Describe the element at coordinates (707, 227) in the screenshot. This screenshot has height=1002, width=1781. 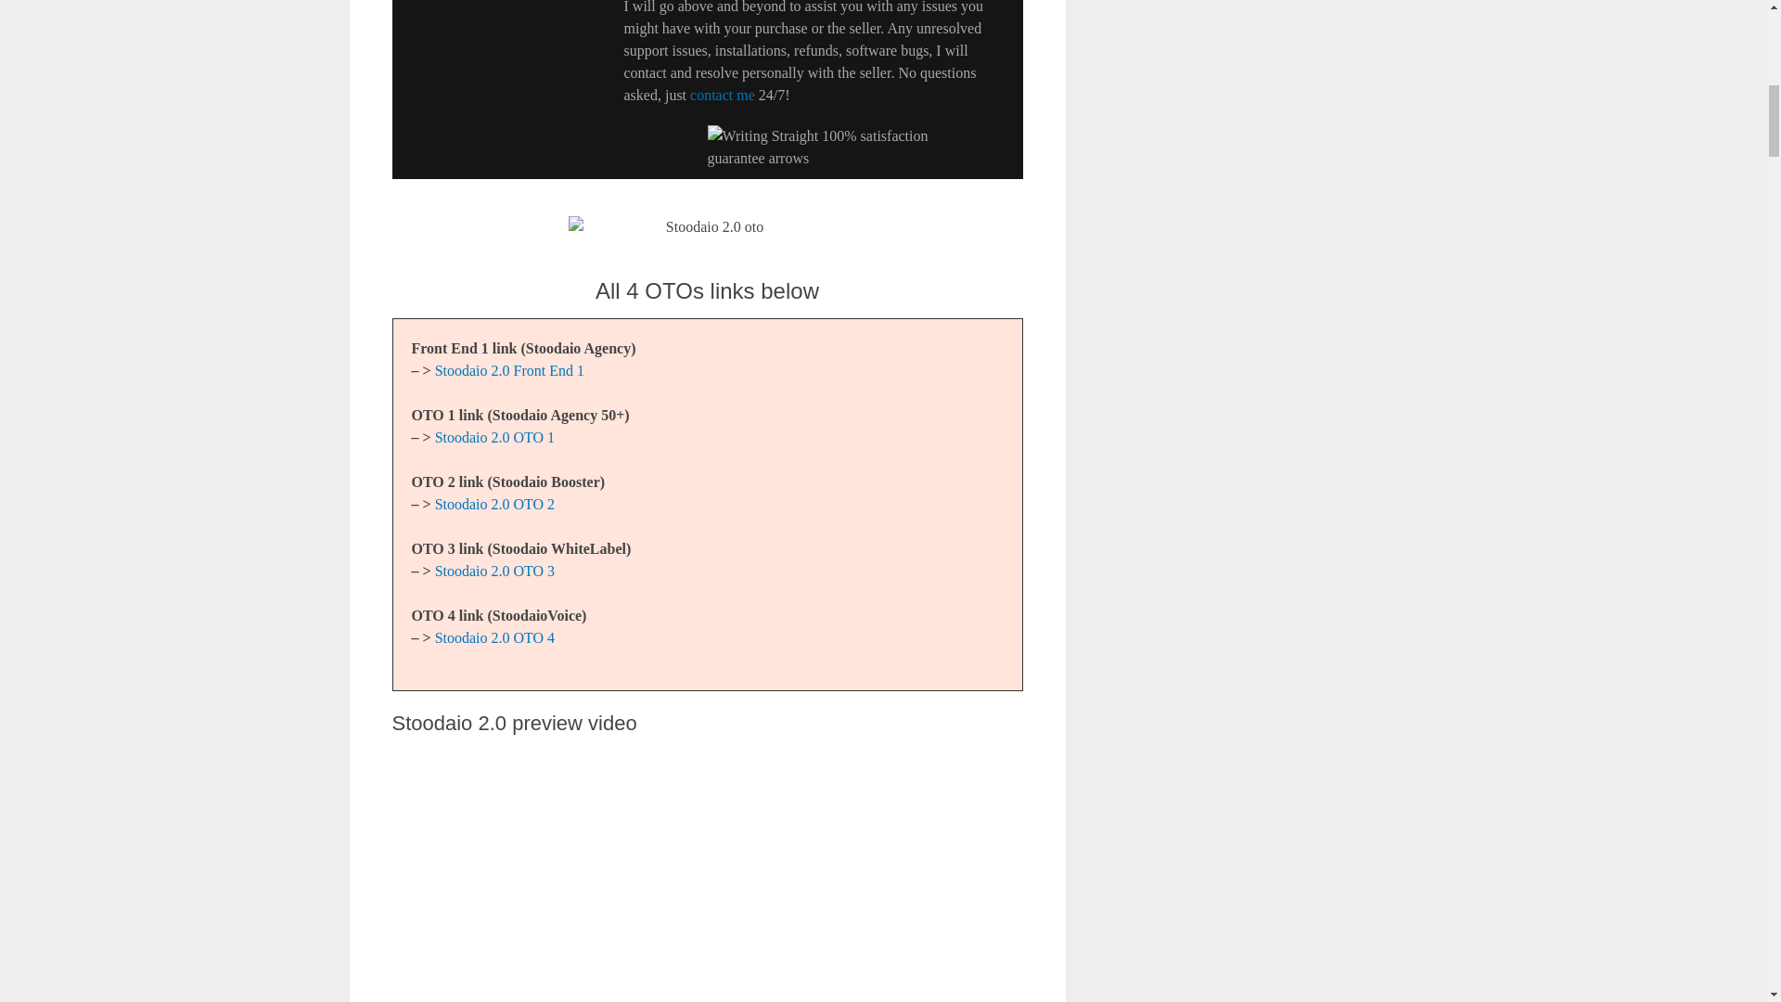
I see `Stoodaio 2.0 oto` at that location.